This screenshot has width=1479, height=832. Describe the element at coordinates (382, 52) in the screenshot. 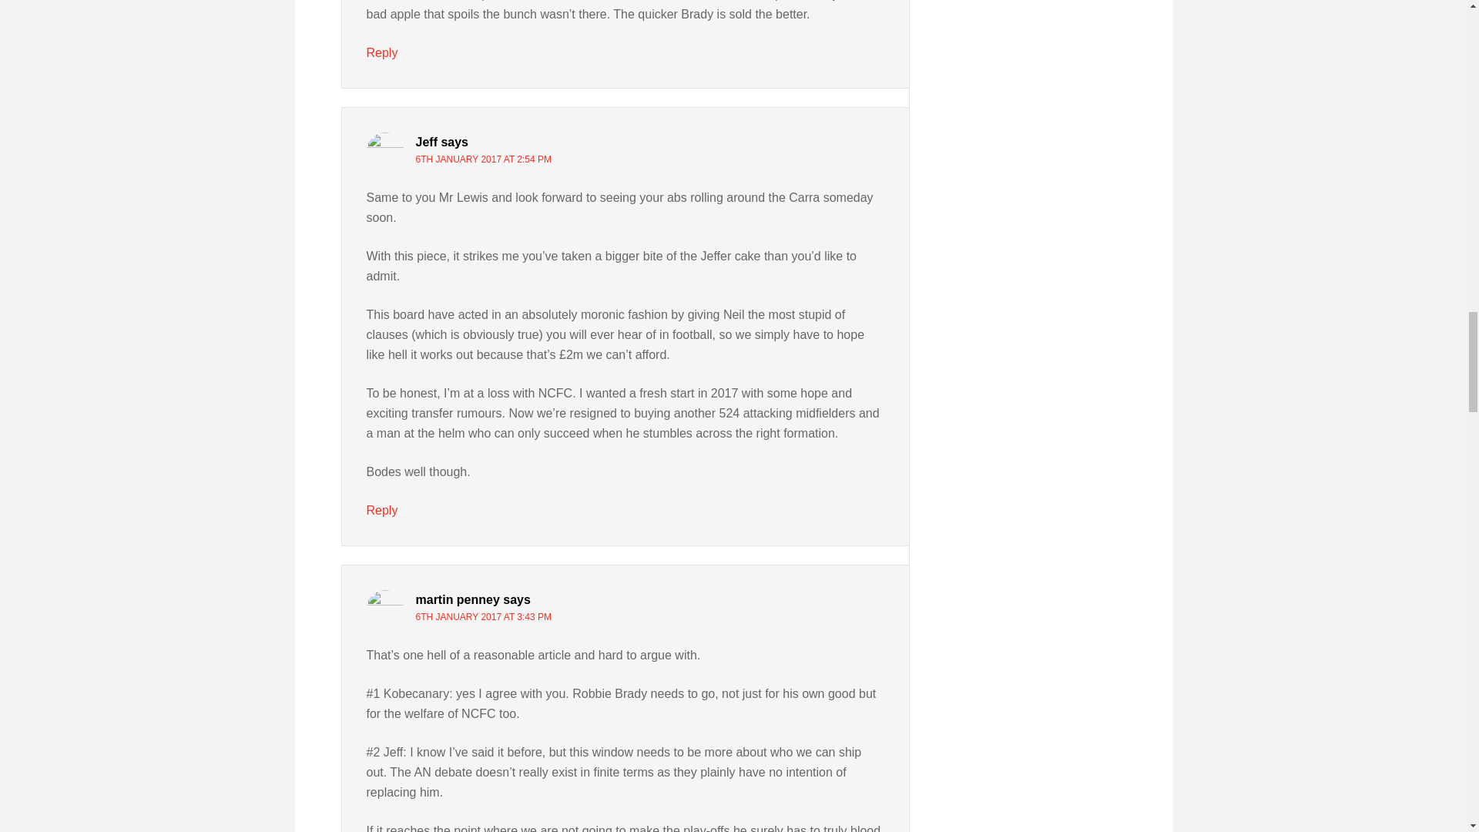

I see `Reply` at that location.